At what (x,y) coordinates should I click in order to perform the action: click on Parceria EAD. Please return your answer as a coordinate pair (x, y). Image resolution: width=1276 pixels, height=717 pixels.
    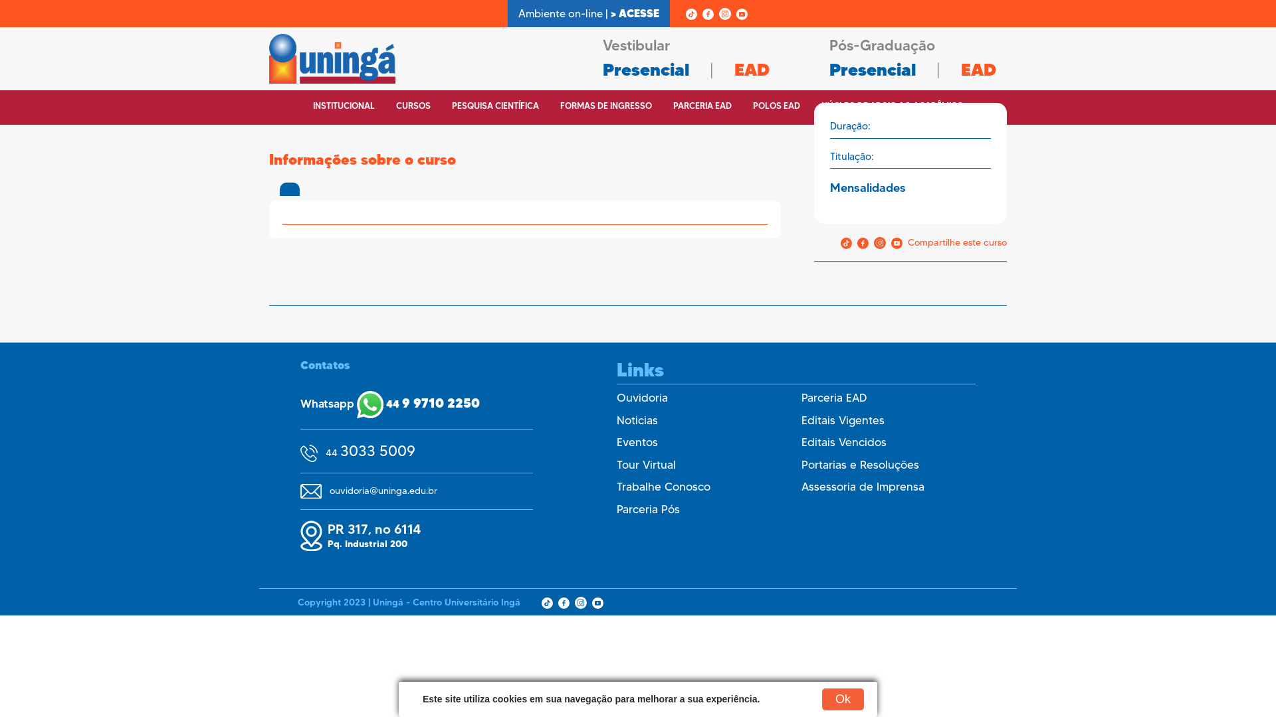
    Looking at the image, I should click on (889, 398).